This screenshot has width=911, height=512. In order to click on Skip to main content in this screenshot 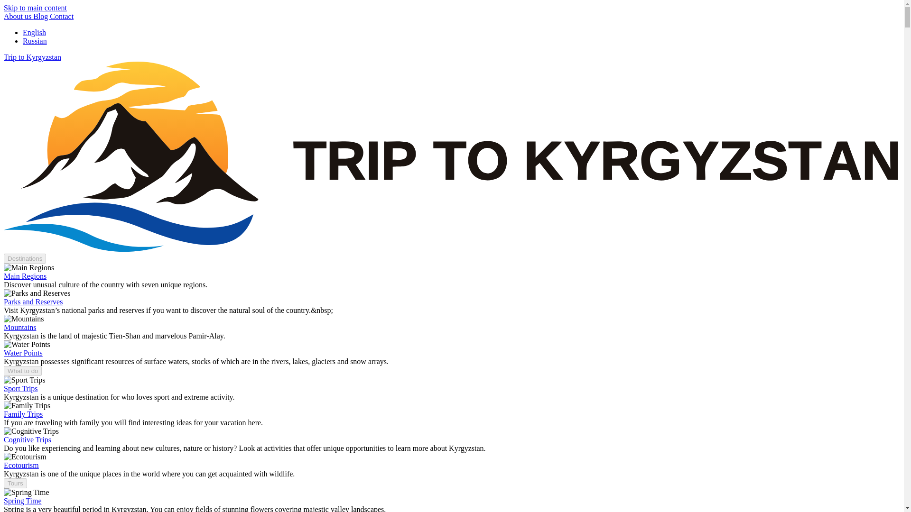, I will do `click(35, 8)`.